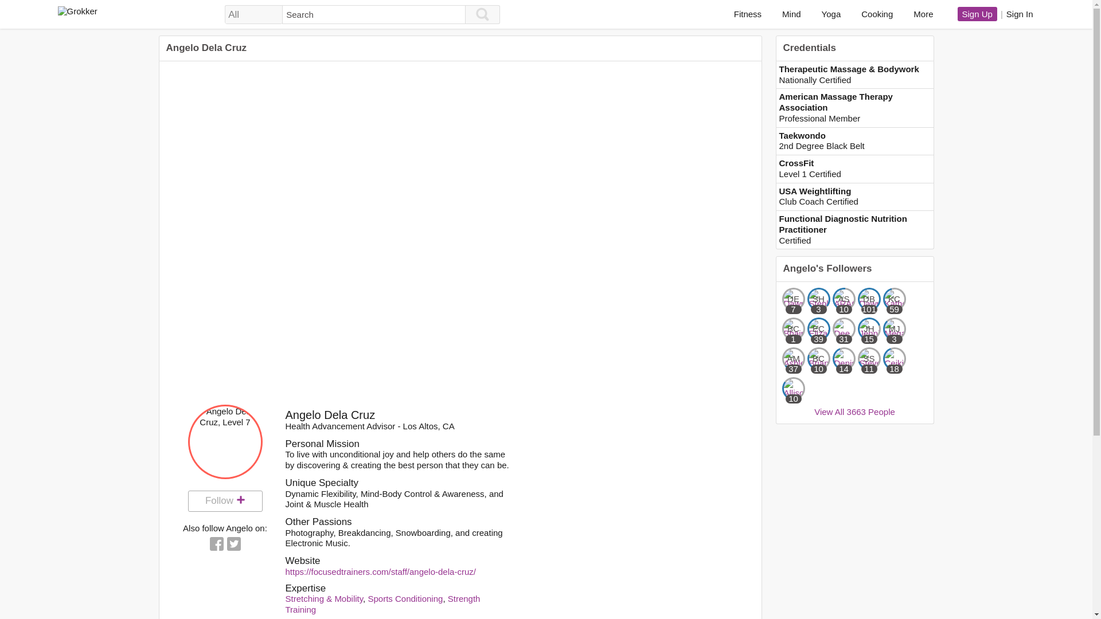 The height and width of the screenshot is (619, 1101). Describe the element at coordinates (818, 329) in the screenshot. I see `Elizabeth Cerda` at that location.